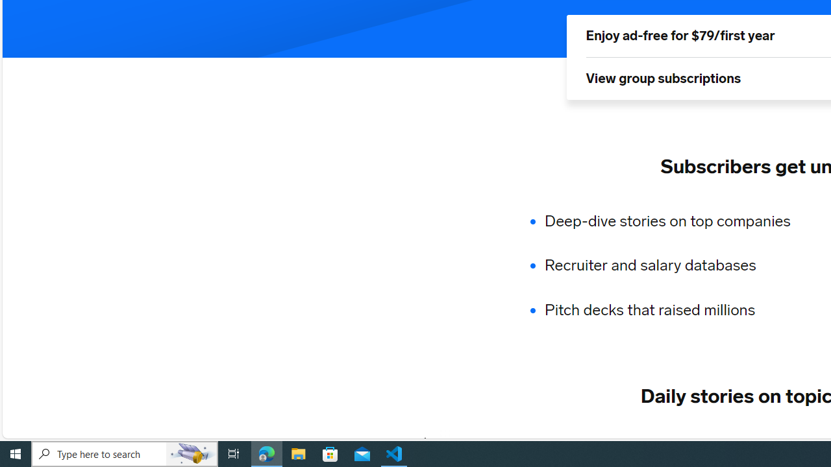  I want to click on Pitch decks that raised millions, so click(675, 310).